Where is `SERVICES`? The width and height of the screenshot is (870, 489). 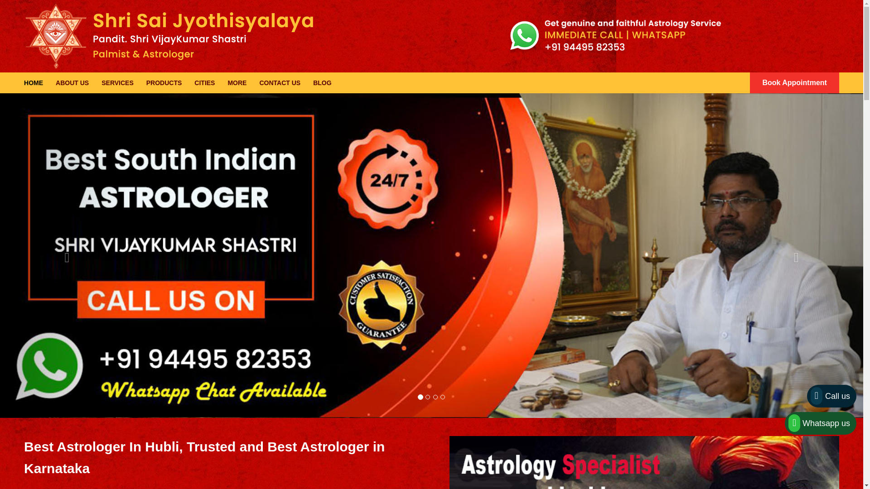
SERVICES is located at coordinates (118, 82).